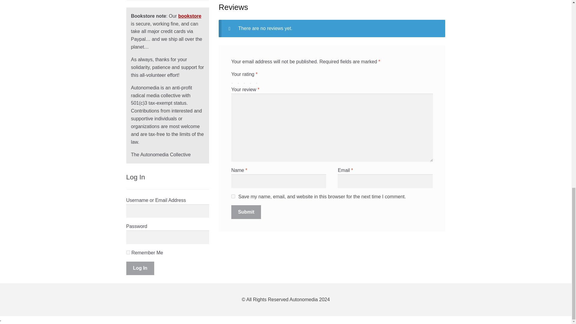 This screenshot has width=576, height=324. I want to click on 2, so click(239, 81).